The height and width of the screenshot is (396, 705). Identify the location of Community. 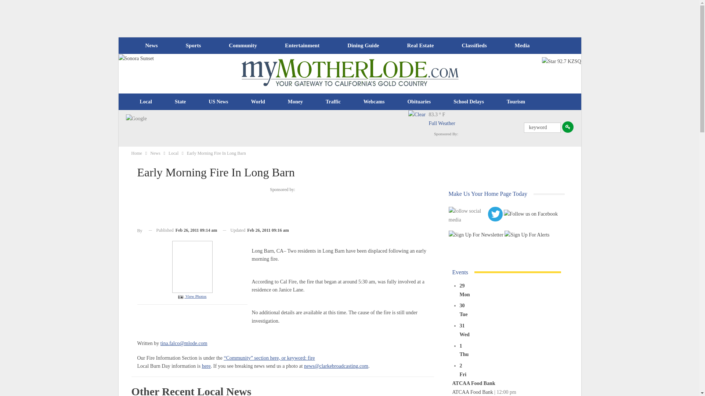
(242, 45).